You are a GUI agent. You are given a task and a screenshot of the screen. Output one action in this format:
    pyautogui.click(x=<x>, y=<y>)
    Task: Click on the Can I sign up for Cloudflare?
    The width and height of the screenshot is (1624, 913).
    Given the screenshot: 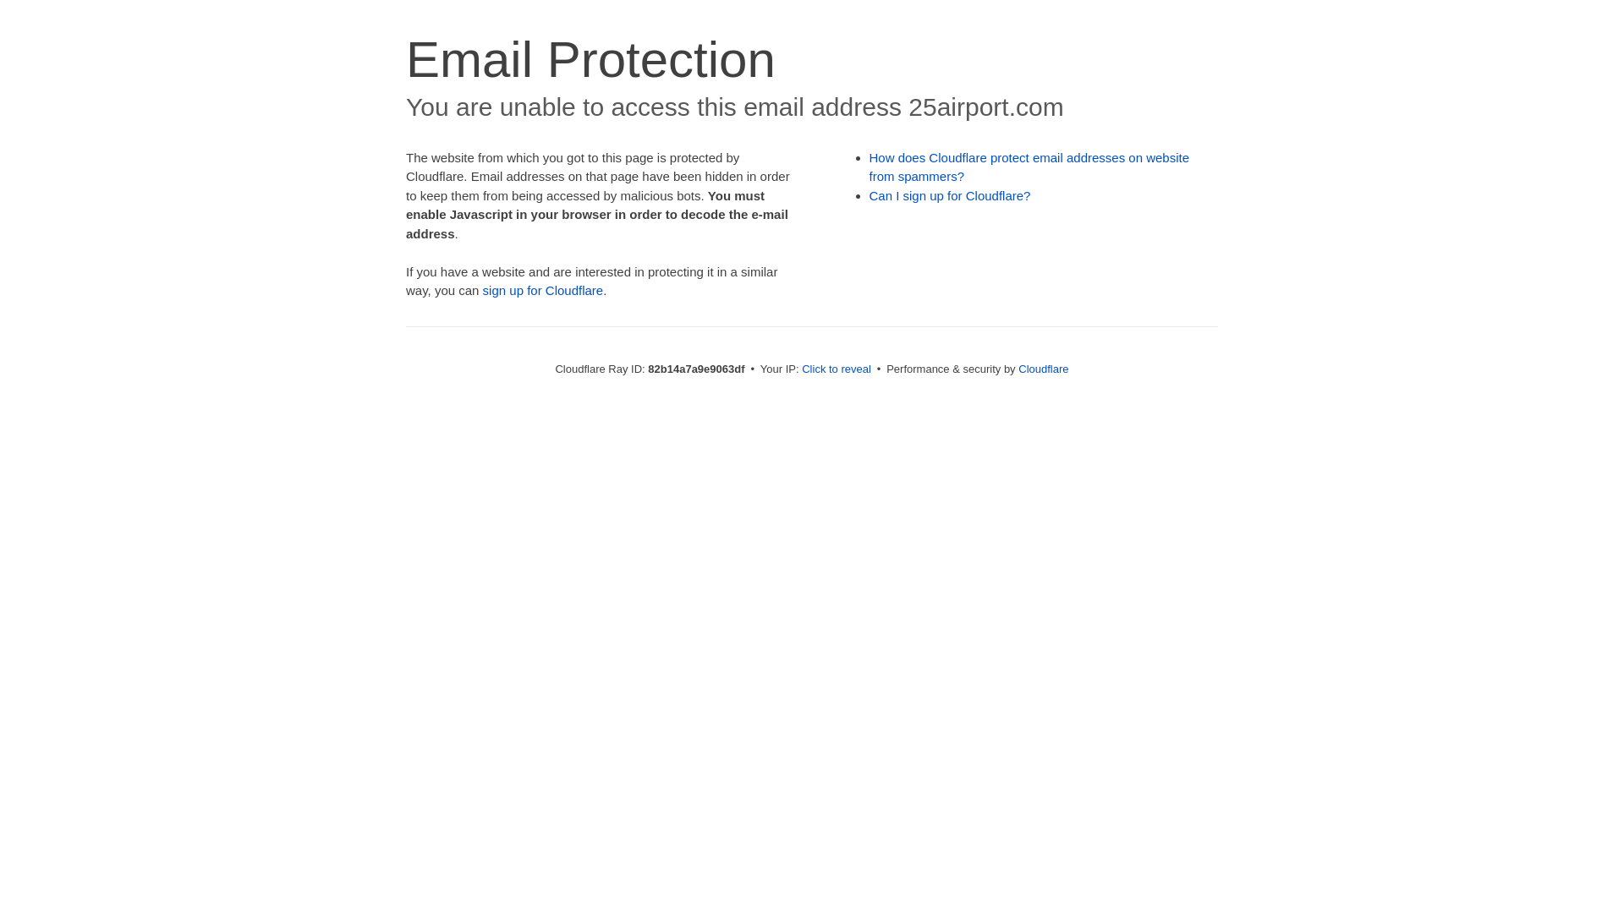 What is the action you would take?
    pyautogui.click(x=951, y=196)
    